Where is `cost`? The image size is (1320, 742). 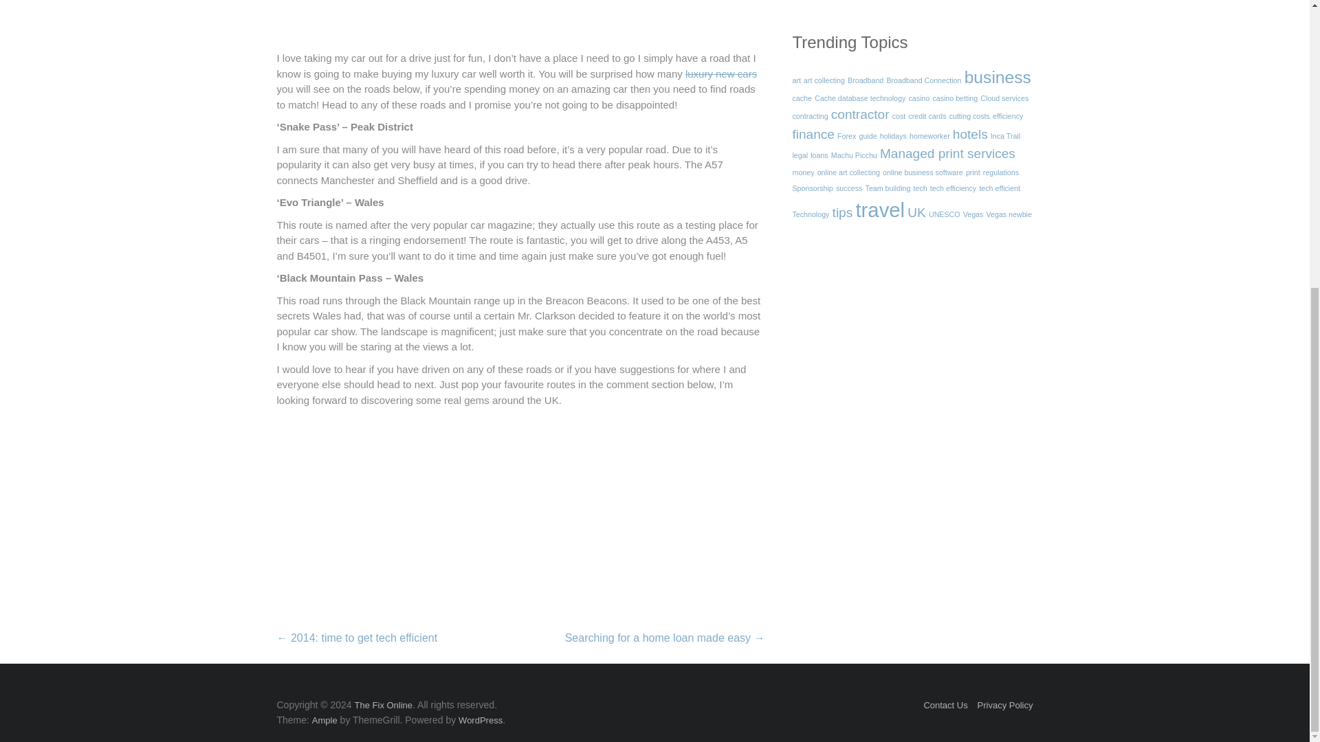 cost is located at coordinates (899, 115).